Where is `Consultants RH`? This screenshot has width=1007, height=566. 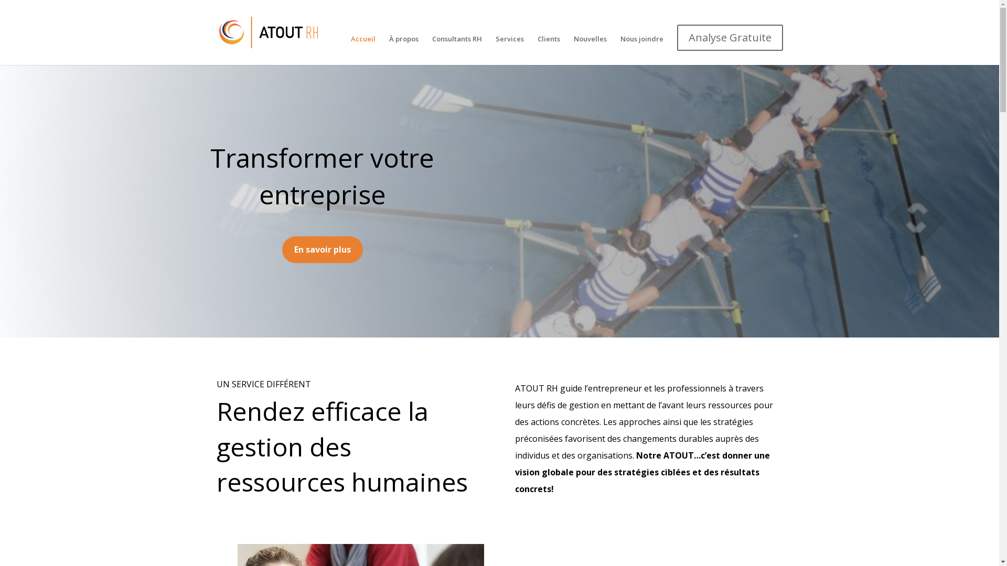
Consultants RH is located at coordinates (457, 46).